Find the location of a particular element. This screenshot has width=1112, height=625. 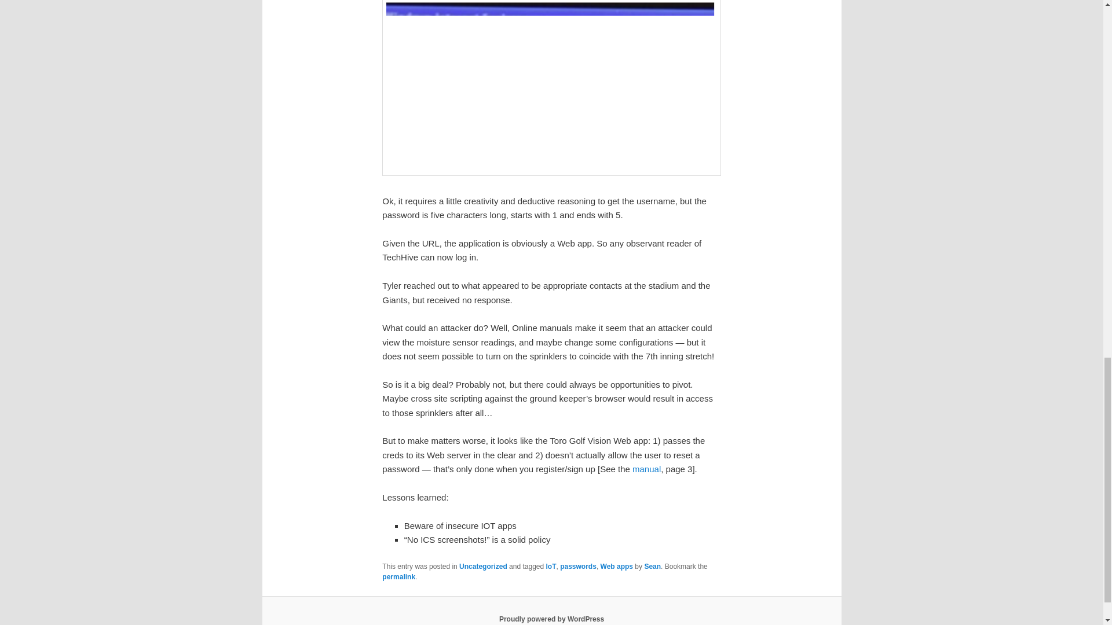

Web apps is located at coordinates (616, 567).